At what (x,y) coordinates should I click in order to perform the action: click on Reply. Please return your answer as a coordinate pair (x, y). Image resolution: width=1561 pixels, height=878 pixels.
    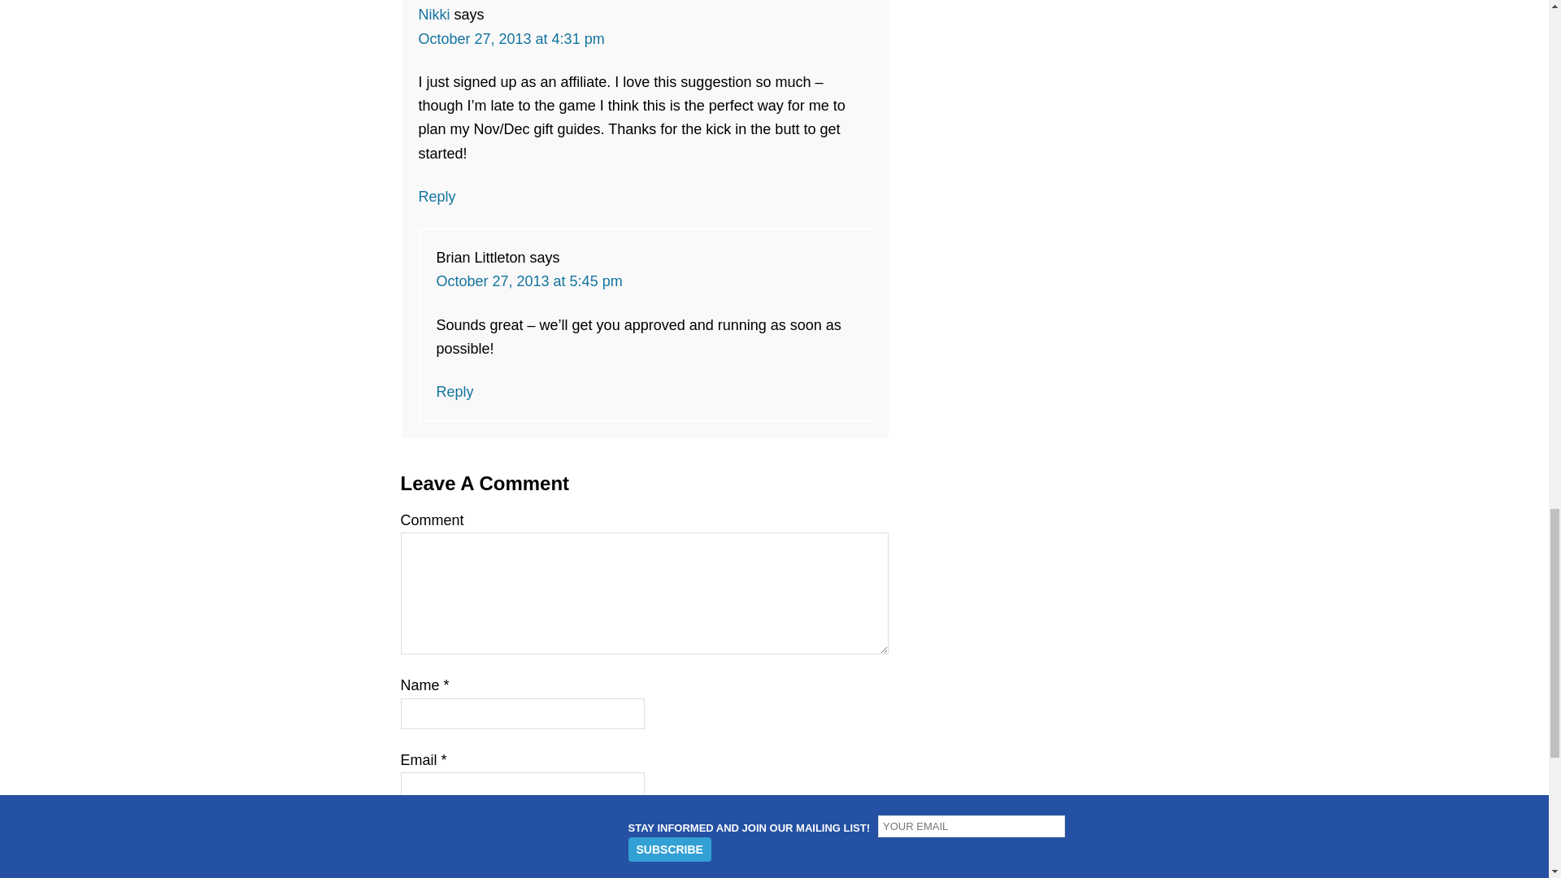
    Looking at the image, I should click on (437, 197).